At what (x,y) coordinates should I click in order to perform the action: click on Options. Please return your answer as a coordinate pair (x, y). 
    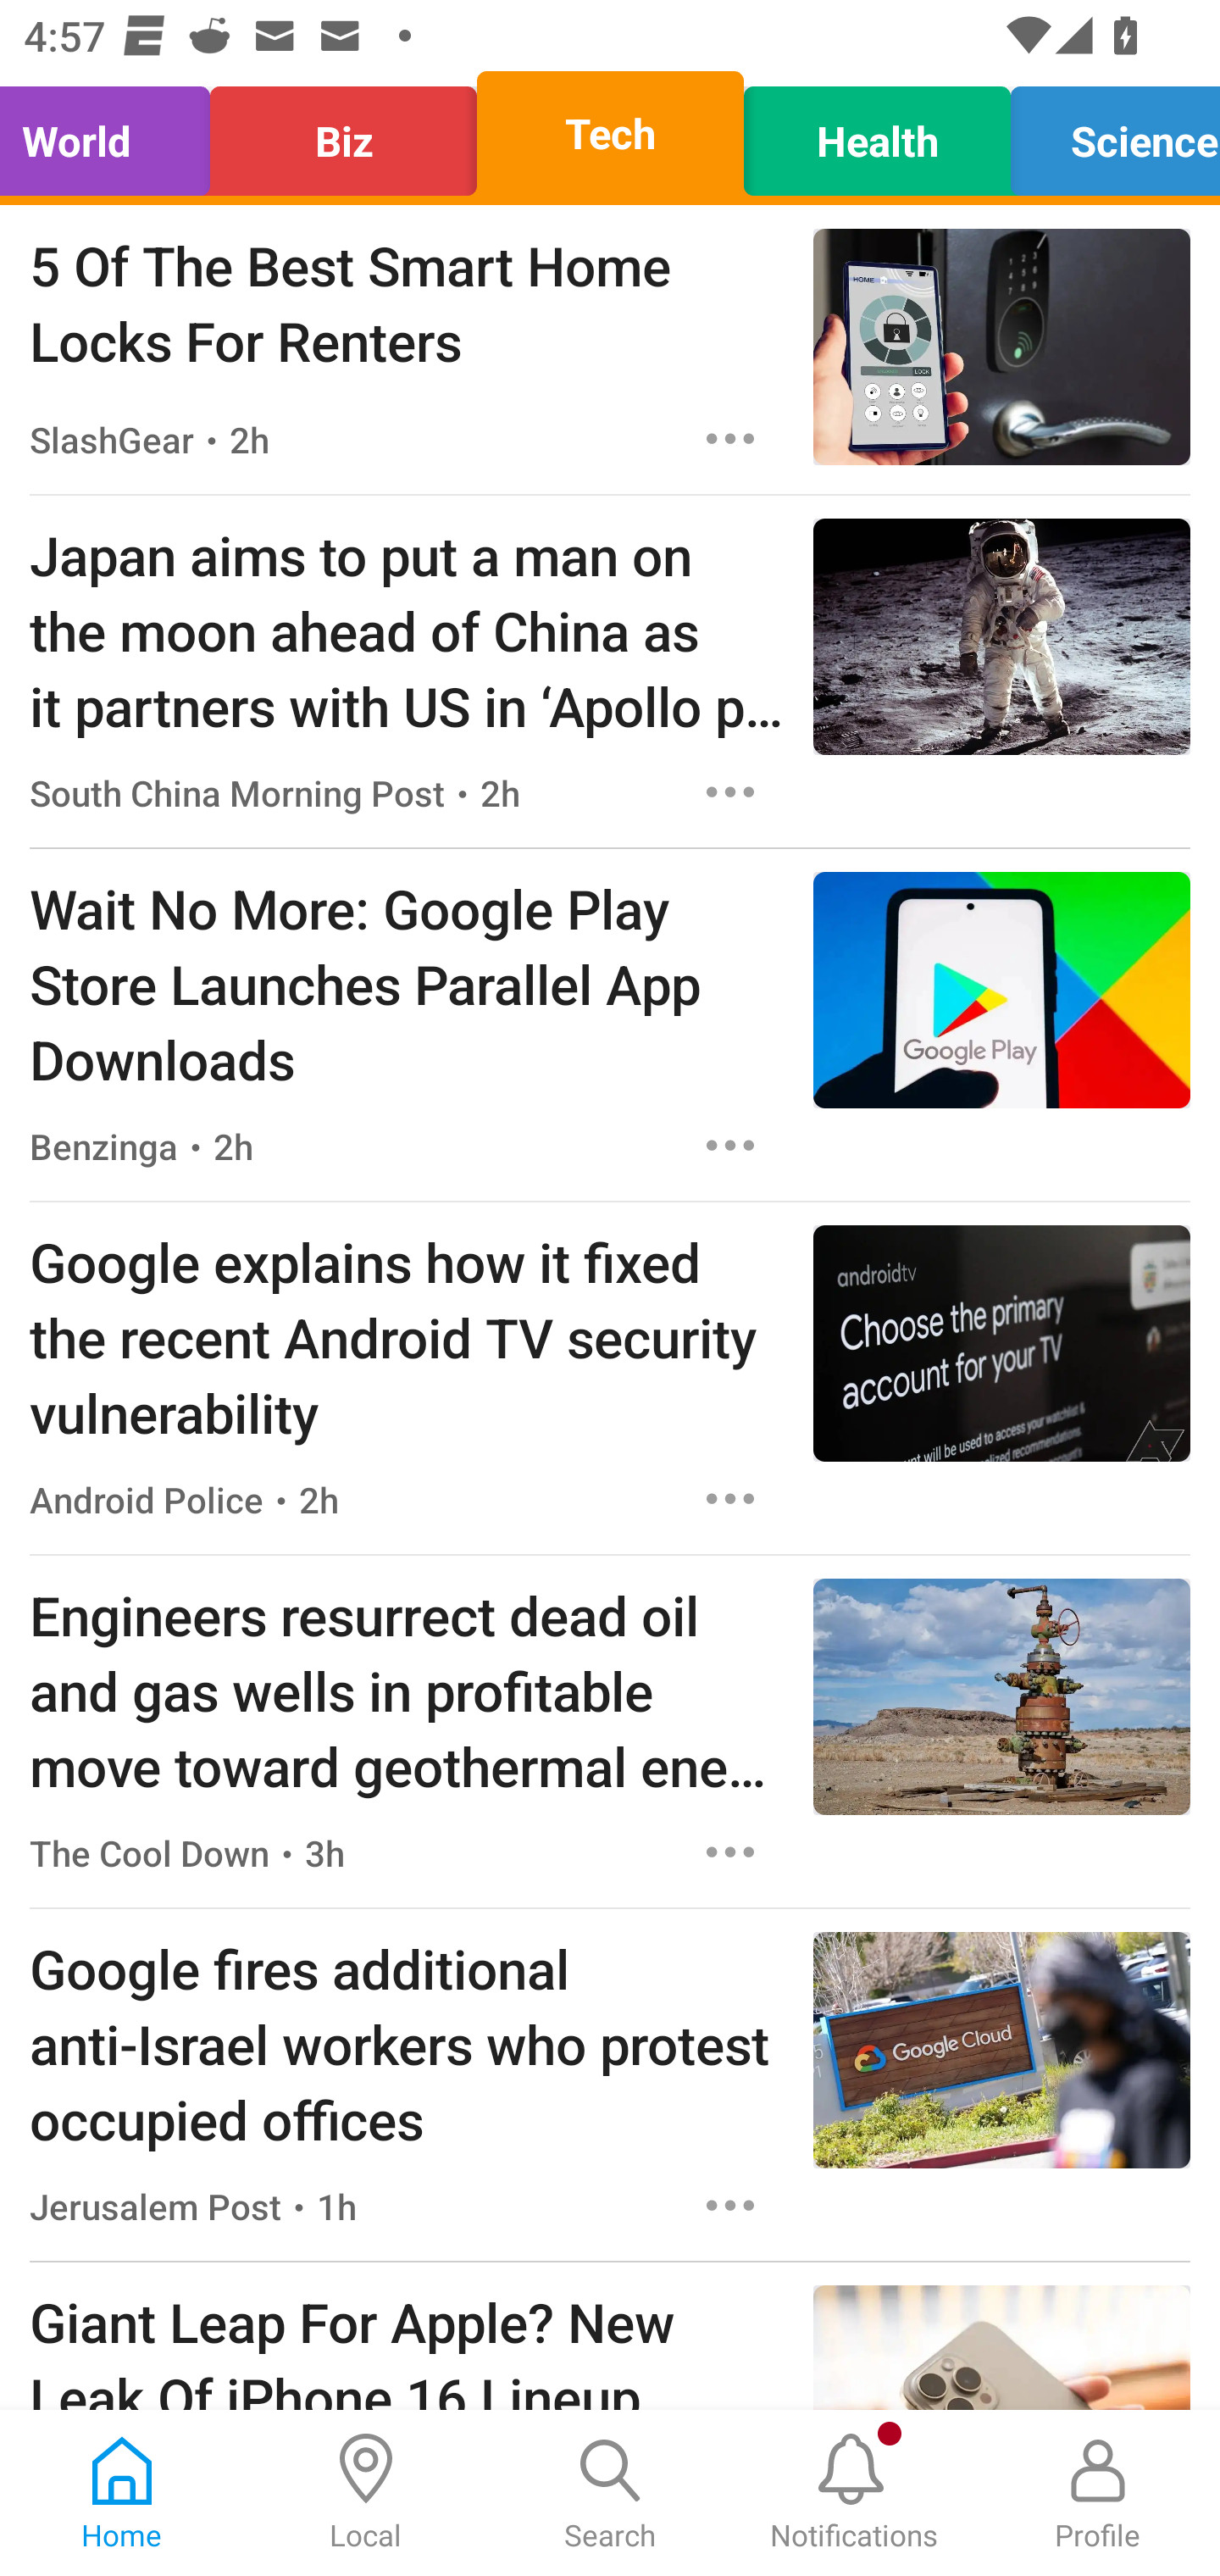
    Looking at the image, I should click on (730, 1852).